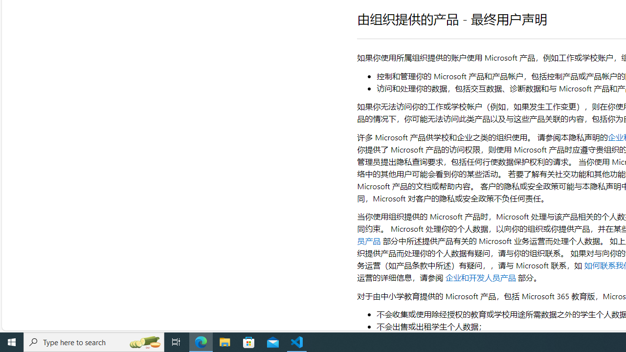  Describe the element at coordinates (249, 342) in the screenshot. I see `Microsoft Store` at that location.